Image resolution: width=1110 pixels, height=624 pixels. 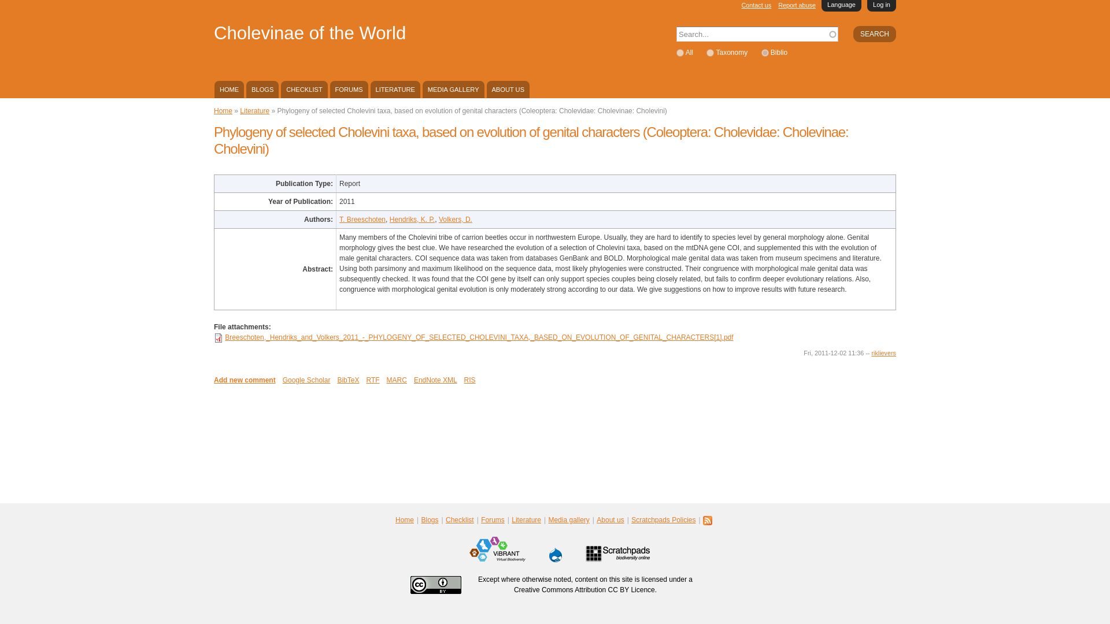 I want to click on Contact us, so click(x=756, y=5).